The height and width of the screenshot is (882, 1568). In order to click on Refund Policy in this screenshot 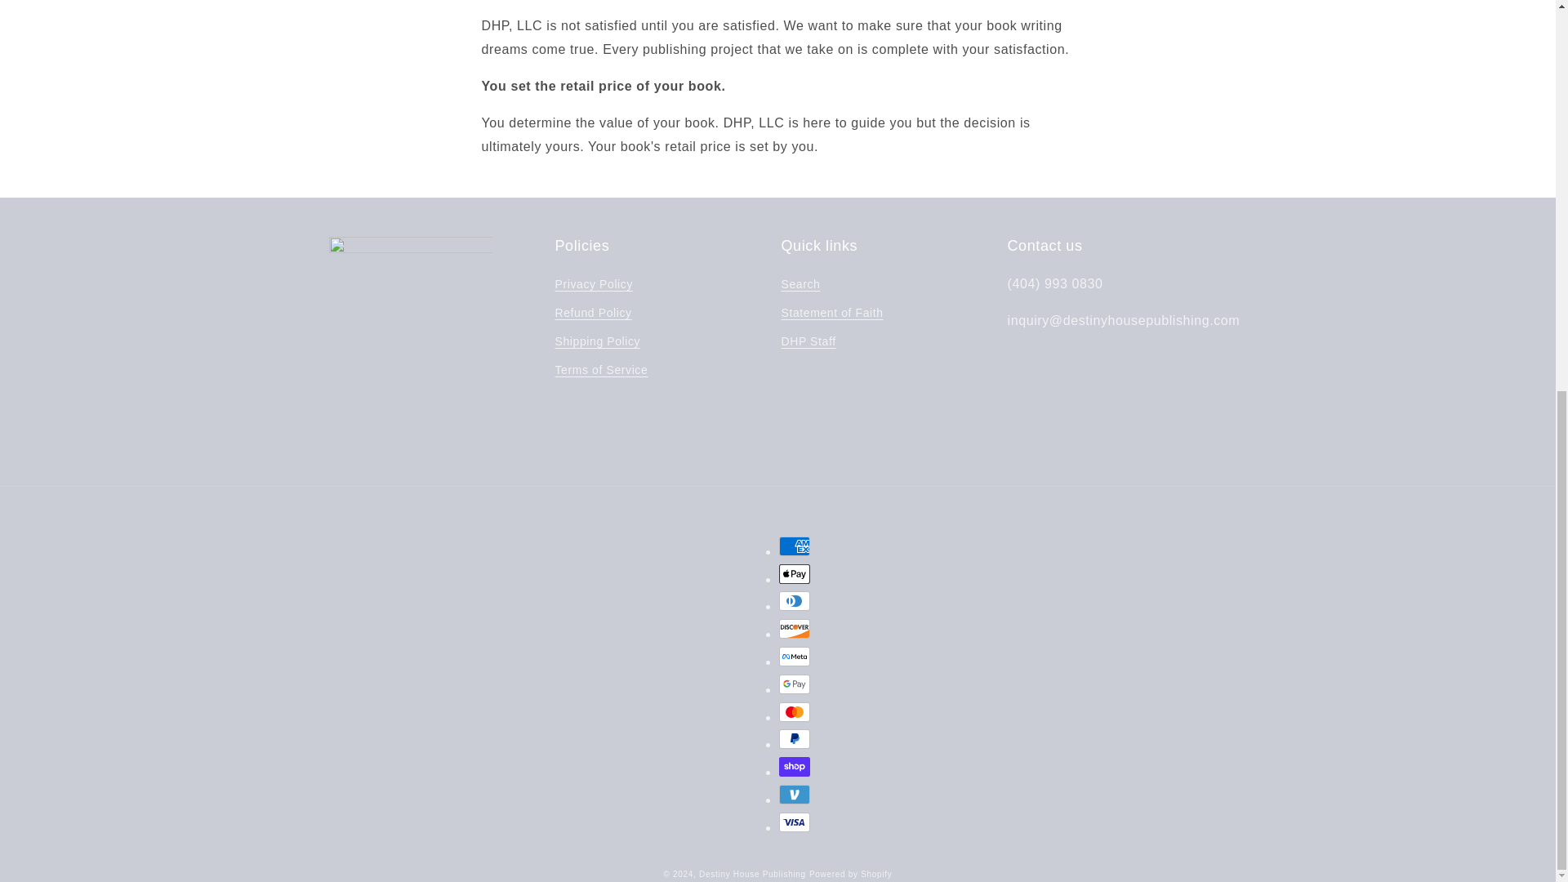, I will do `click(593, 313)`.